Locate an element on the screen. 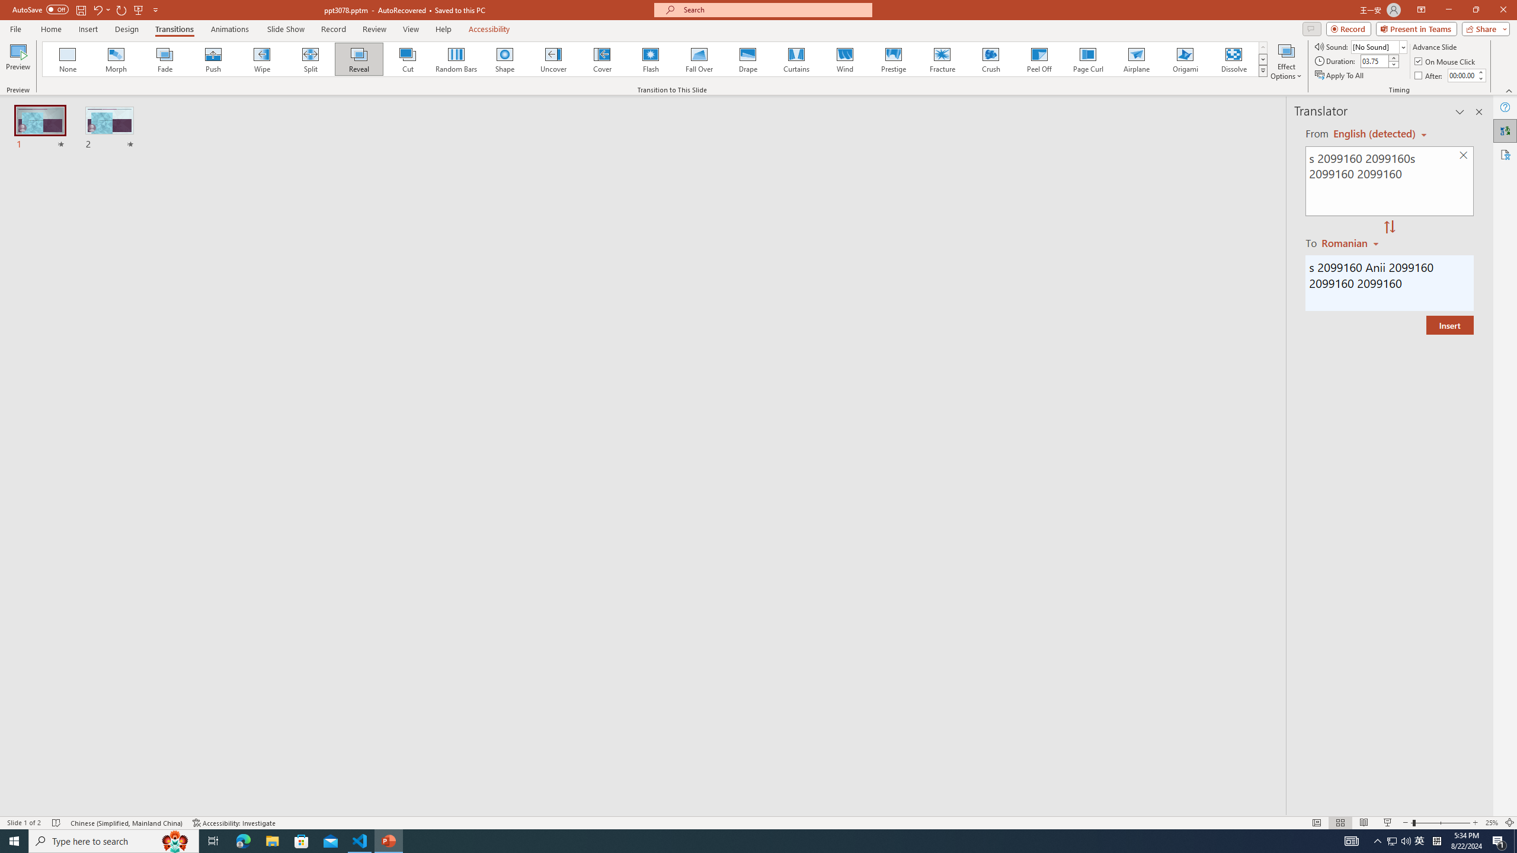  Transition Effects is located at coordinates (1263, 70).